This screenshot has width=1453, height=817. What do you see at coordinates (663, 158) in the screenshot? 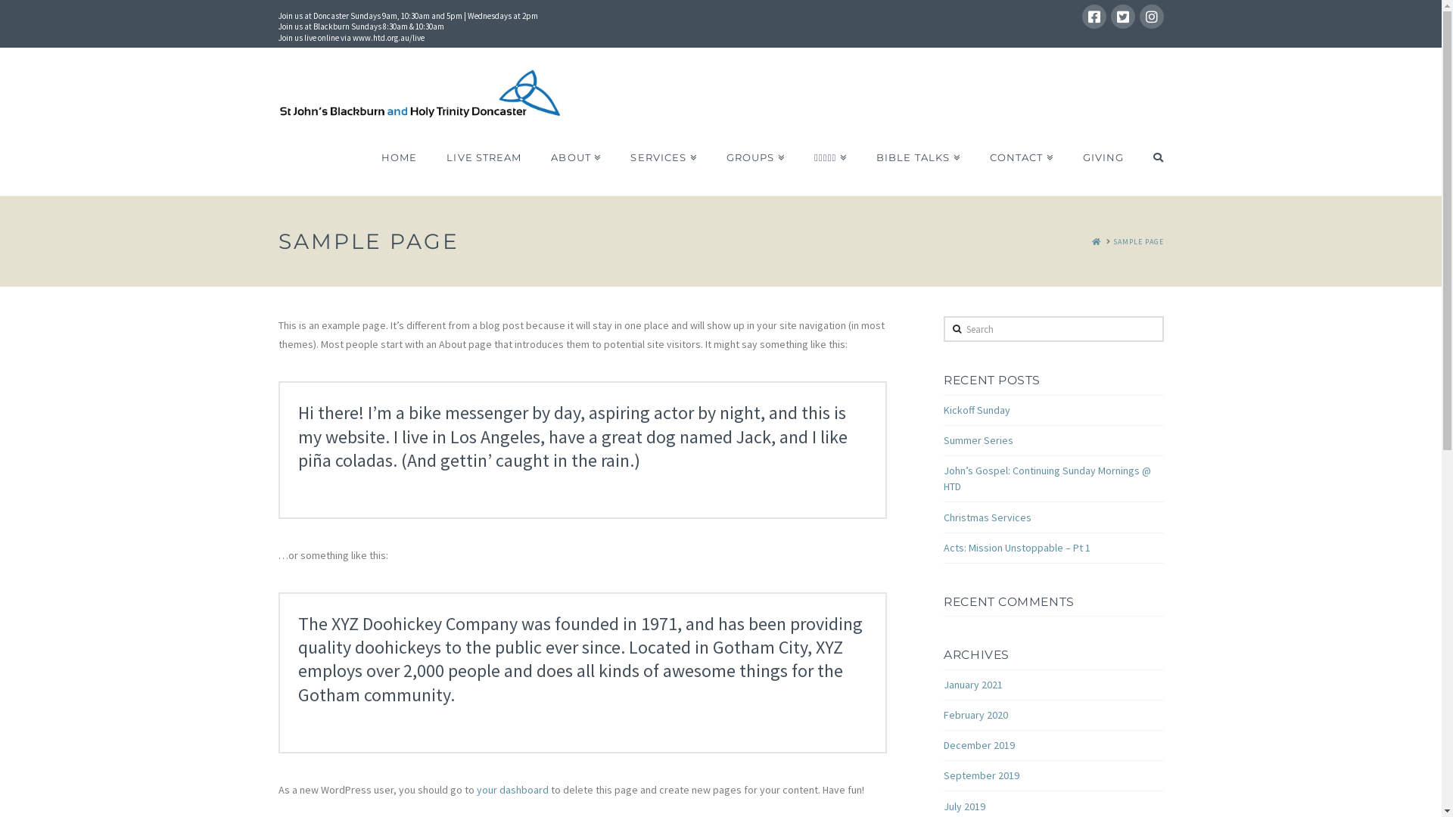
I see `SERVICES` at bounding box center [663, 158].